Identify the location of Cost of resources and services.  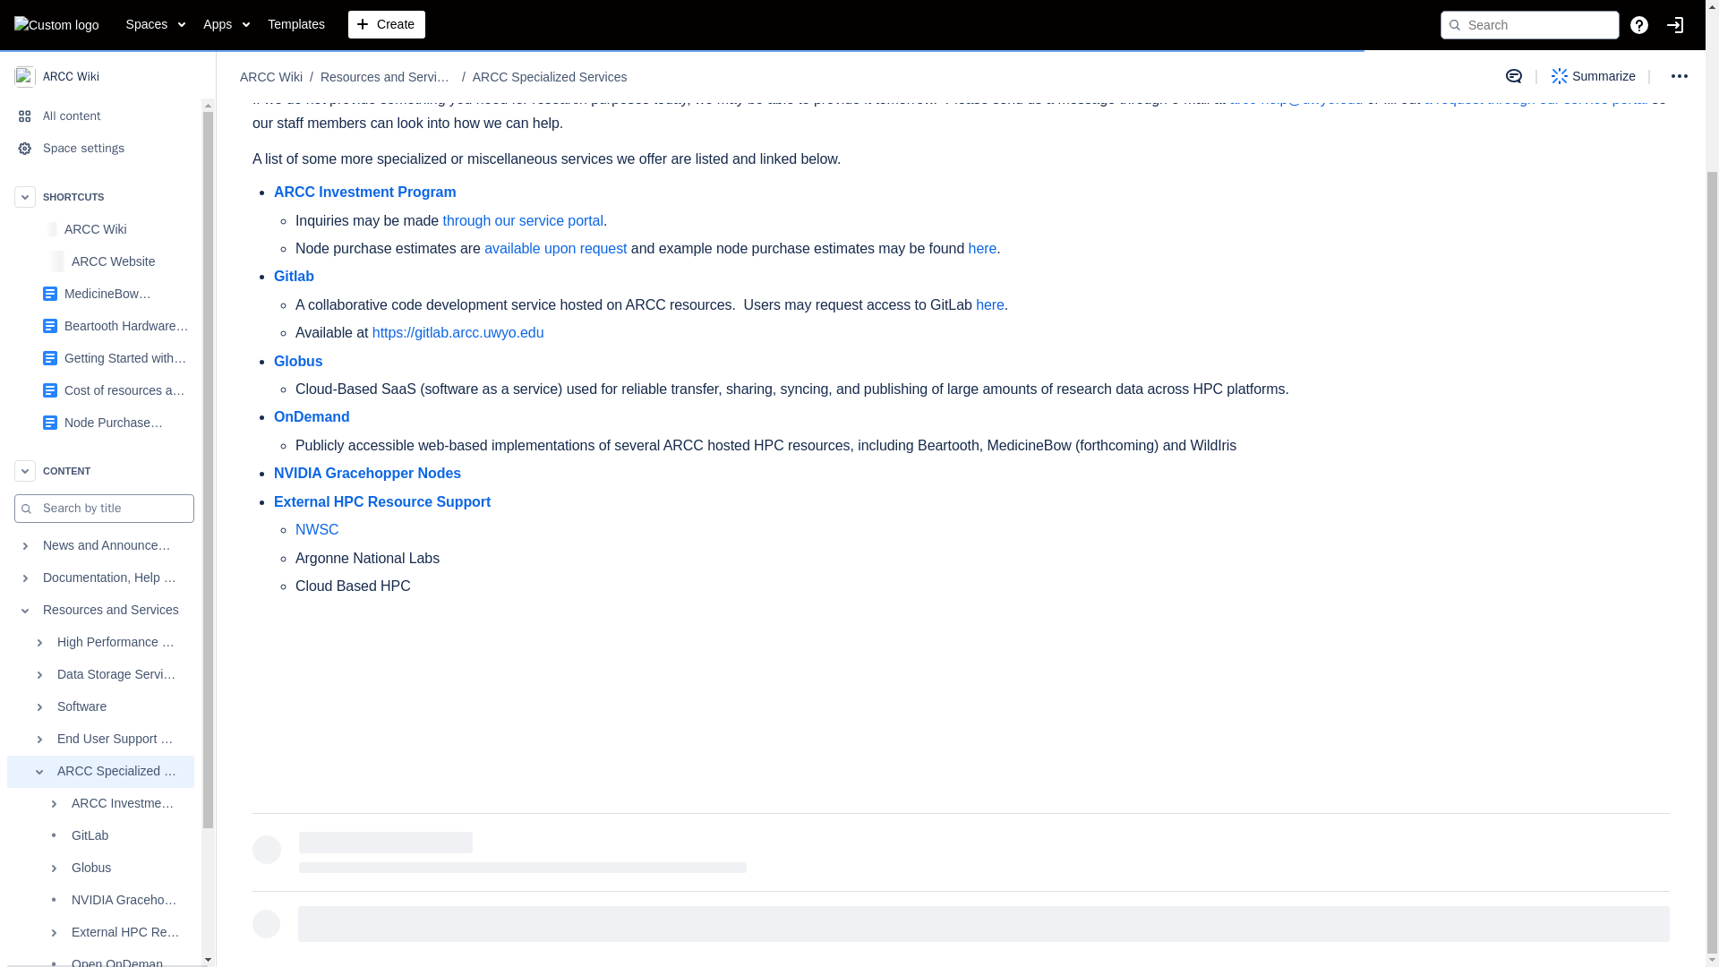
(127, 193).